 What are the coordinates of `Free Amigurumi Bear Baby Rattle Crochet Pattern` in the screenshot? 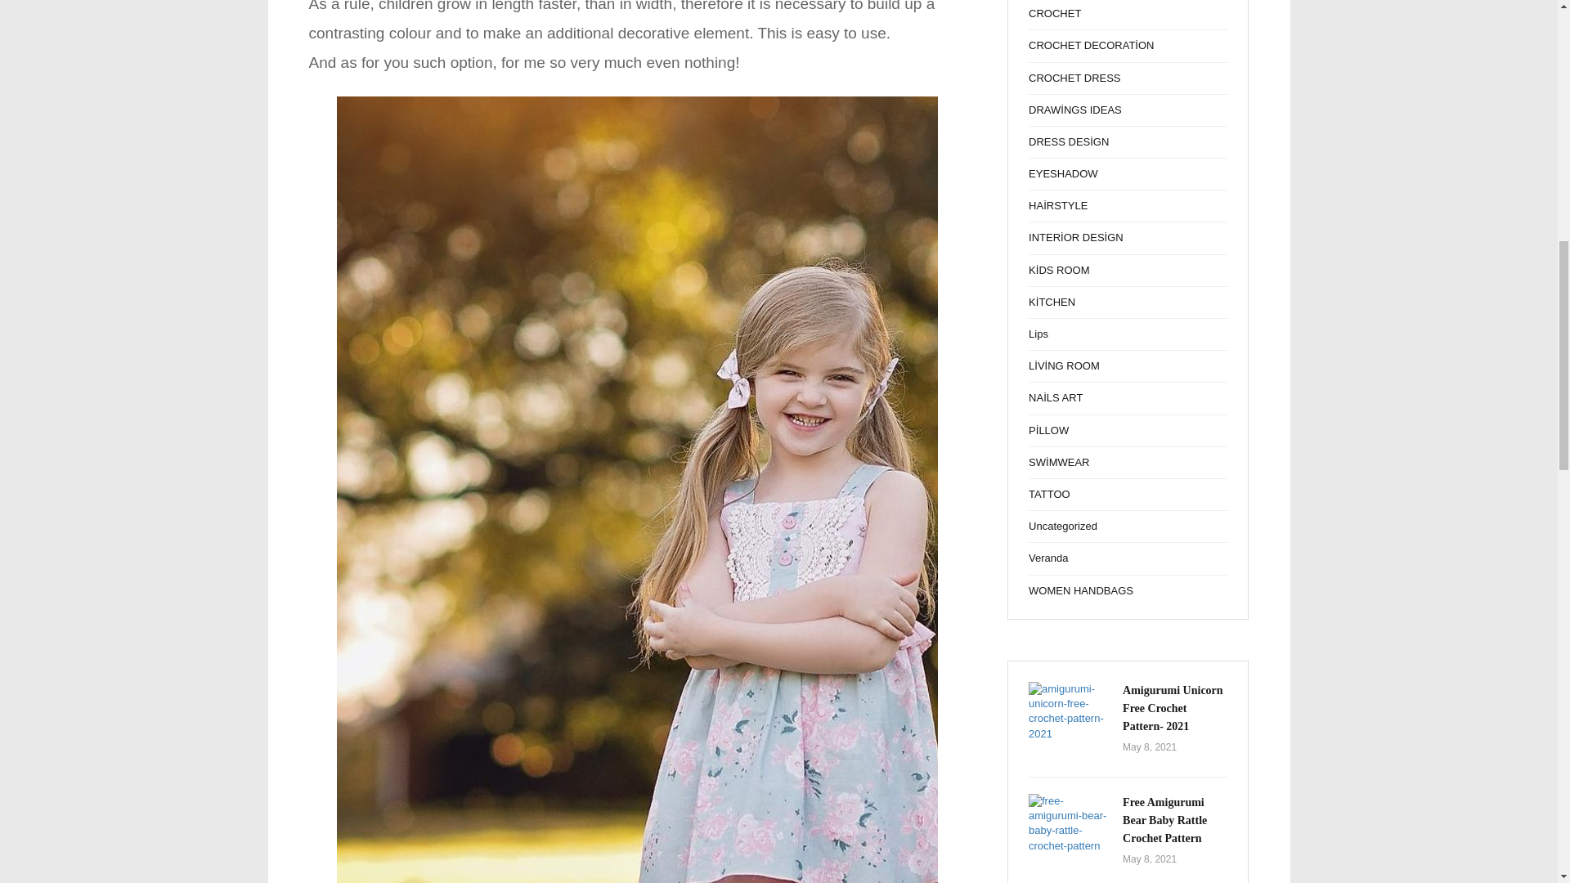 It's located at (1164, 821).